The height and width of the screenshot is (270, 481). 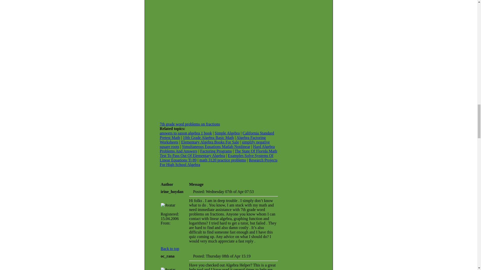 What do you see at coordinates (217, 135) in the screenshot?
I see `California Standard Pretest Math` at bounding box center [217, 135].